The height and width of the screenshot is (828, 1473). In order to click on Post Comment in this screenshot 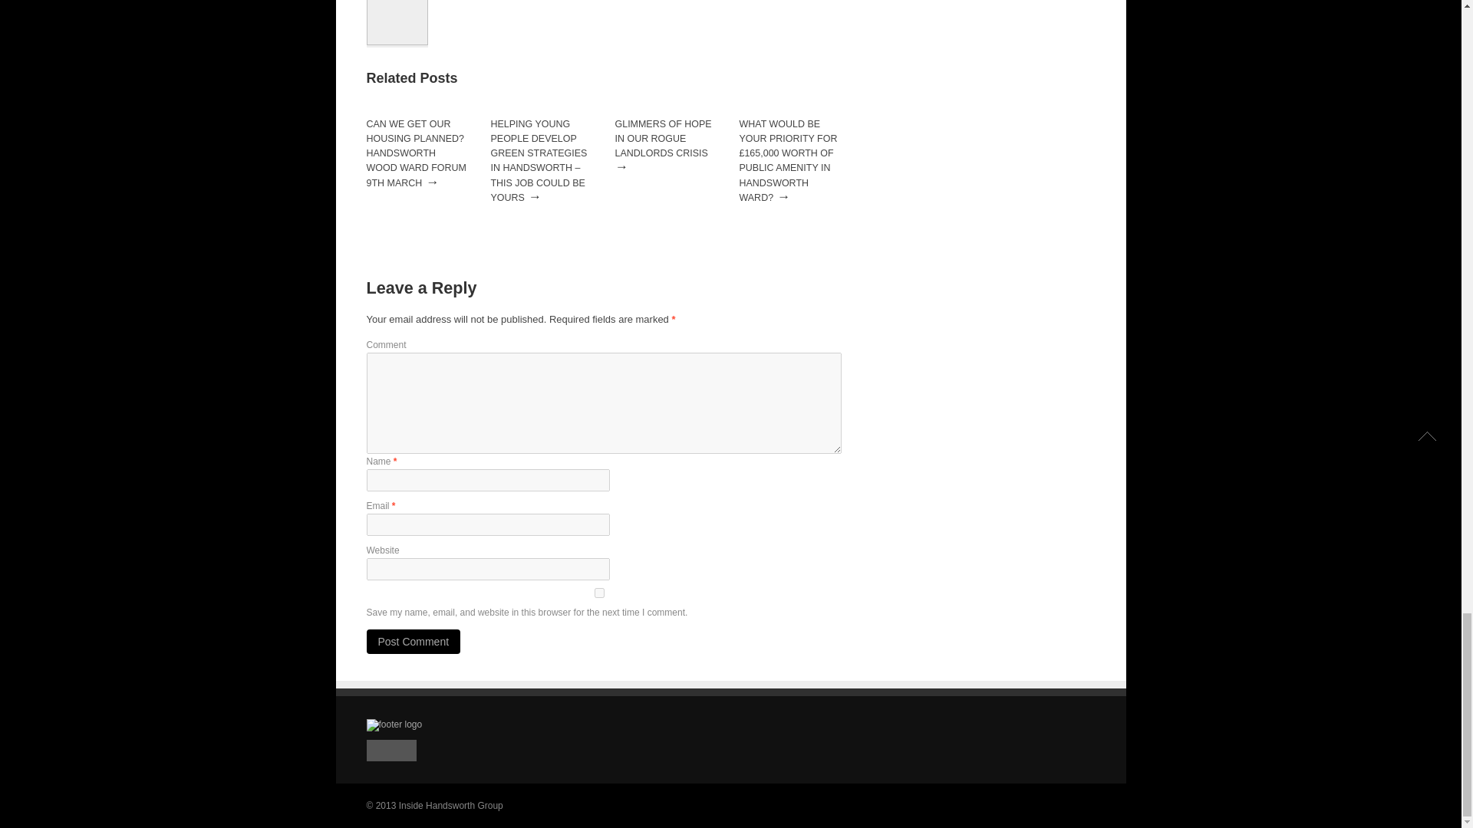, I will do `click(414, 641)`.